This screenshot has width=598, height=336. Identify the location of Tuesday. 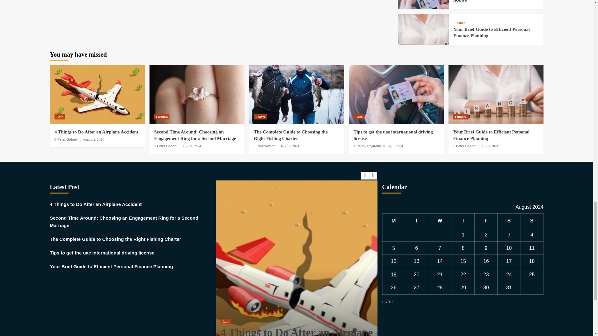
(417, 221).